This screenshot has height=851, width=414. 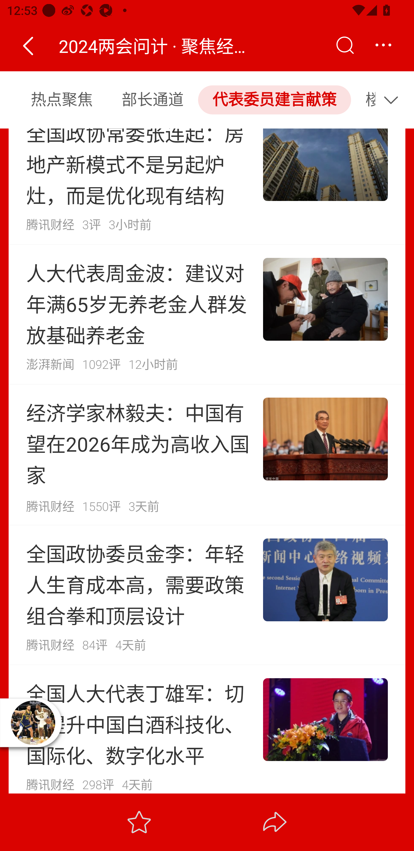 What do you see at coordinates (62, 99) in the screenshot?
I see `热点聚焦` at bounding box center [62, 99].